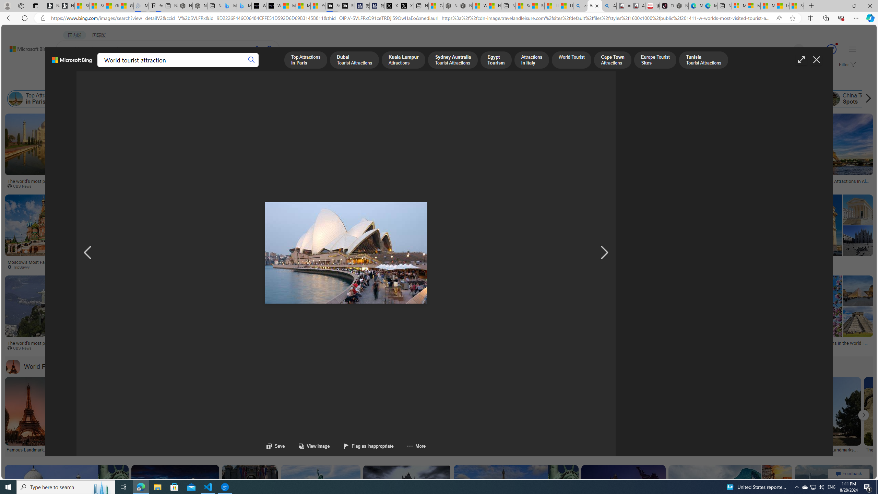 This screenshot has height=494, width=878. Describe the element at coordinates (694, 348) in the screenshot. I see `travelandleisure.com` at that location.